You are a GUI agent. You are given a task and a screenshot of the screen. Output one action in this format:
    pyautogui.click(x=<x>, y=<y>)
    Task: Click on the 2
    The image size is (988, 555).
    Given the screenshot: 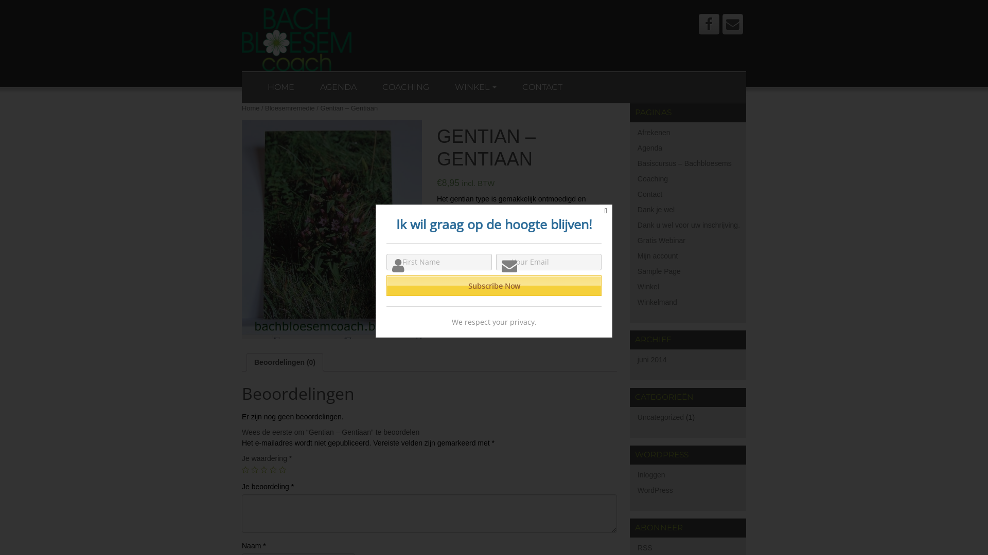 What is the action you would take?
    pyautogui.click(x=255, y=470)
    